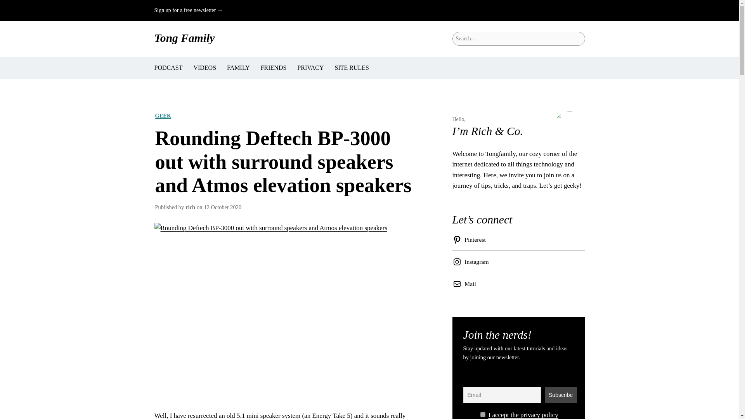 Image resolution: width=745 pixels, height=419 pixels. What do you see at coordinates (352, 68) in the screenshot?
I see `SITE RULES` at bounding box center [352, 68].